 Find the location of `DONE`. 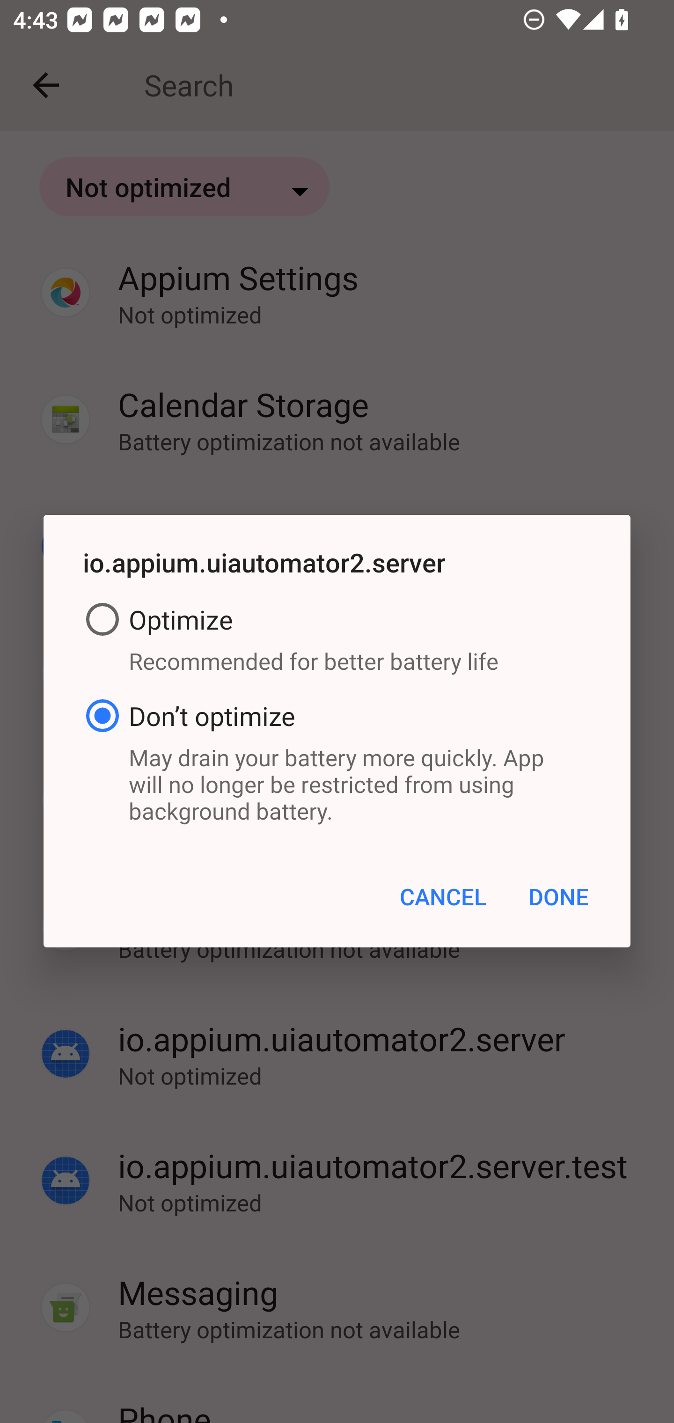

DONE is located at coordinates (558, 896).